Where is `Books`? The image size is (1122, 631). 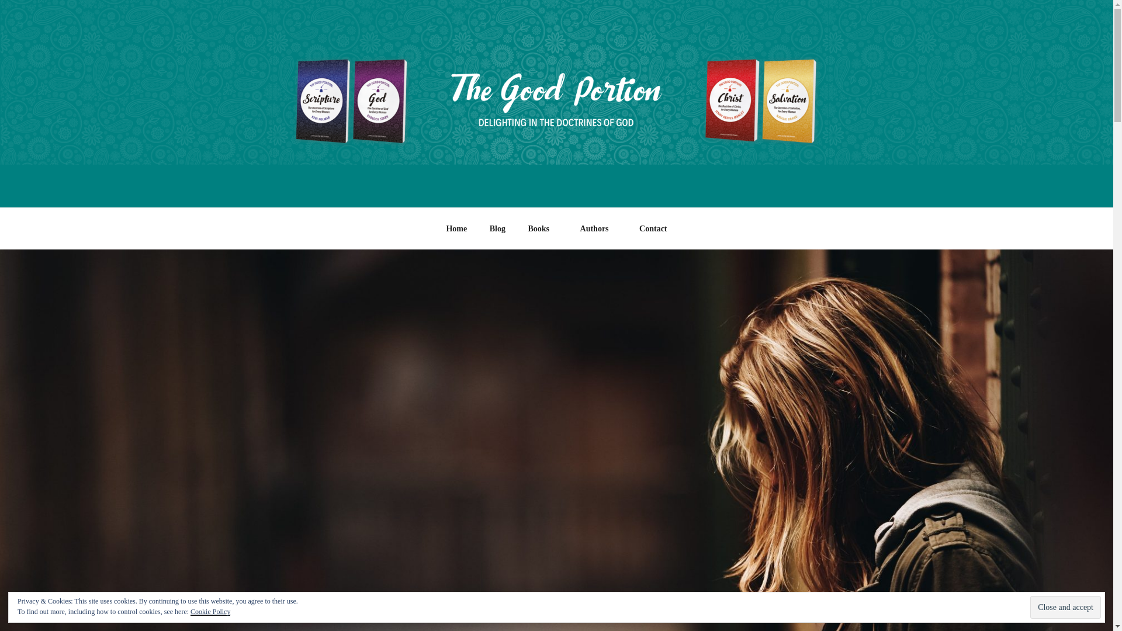 Books is located at coordinates (542, 228).